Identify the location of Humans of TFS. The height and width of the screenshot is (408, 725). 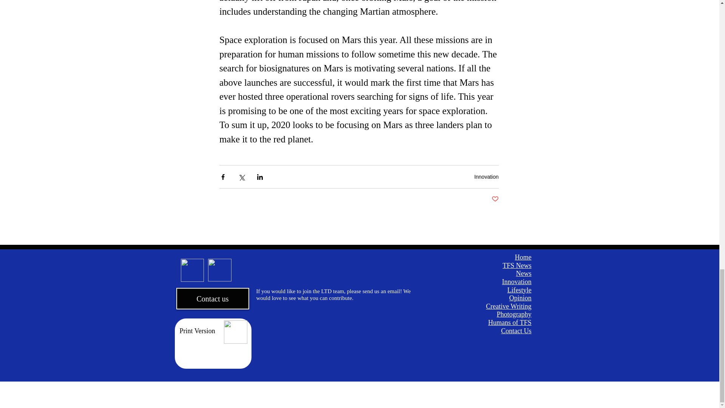
(510, 323).